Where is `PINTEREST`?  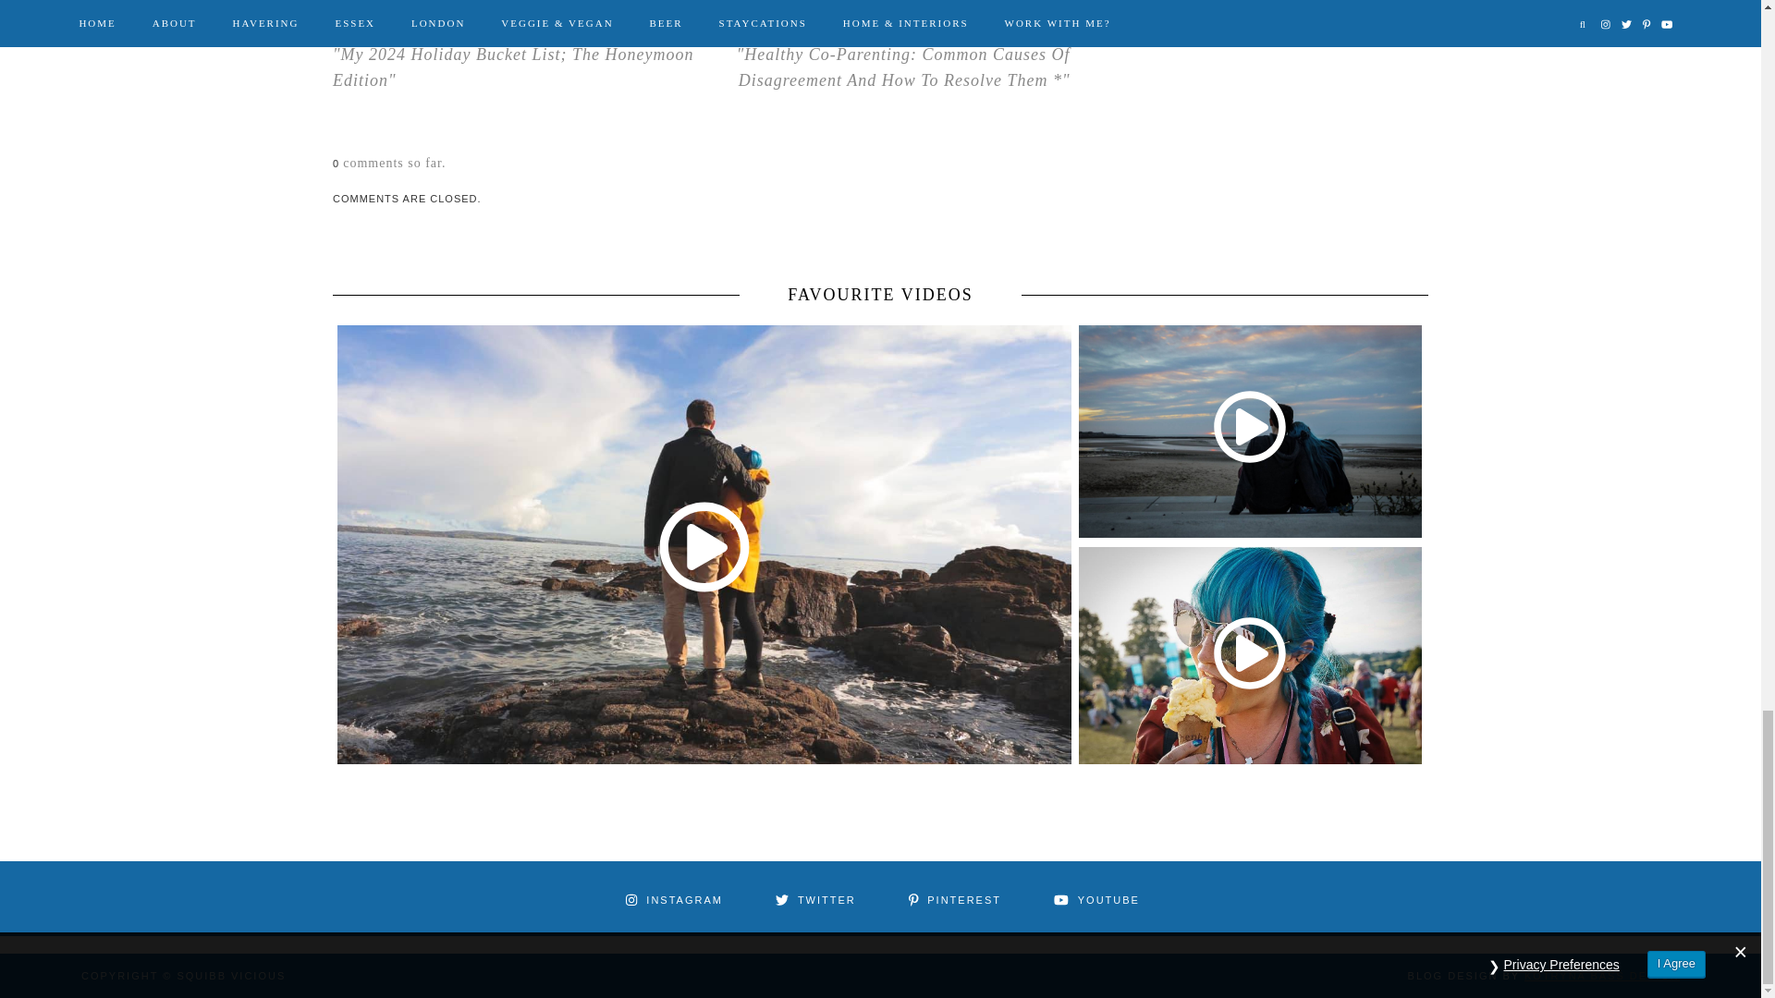 PINTEREST is located at coordinates (952, 898).